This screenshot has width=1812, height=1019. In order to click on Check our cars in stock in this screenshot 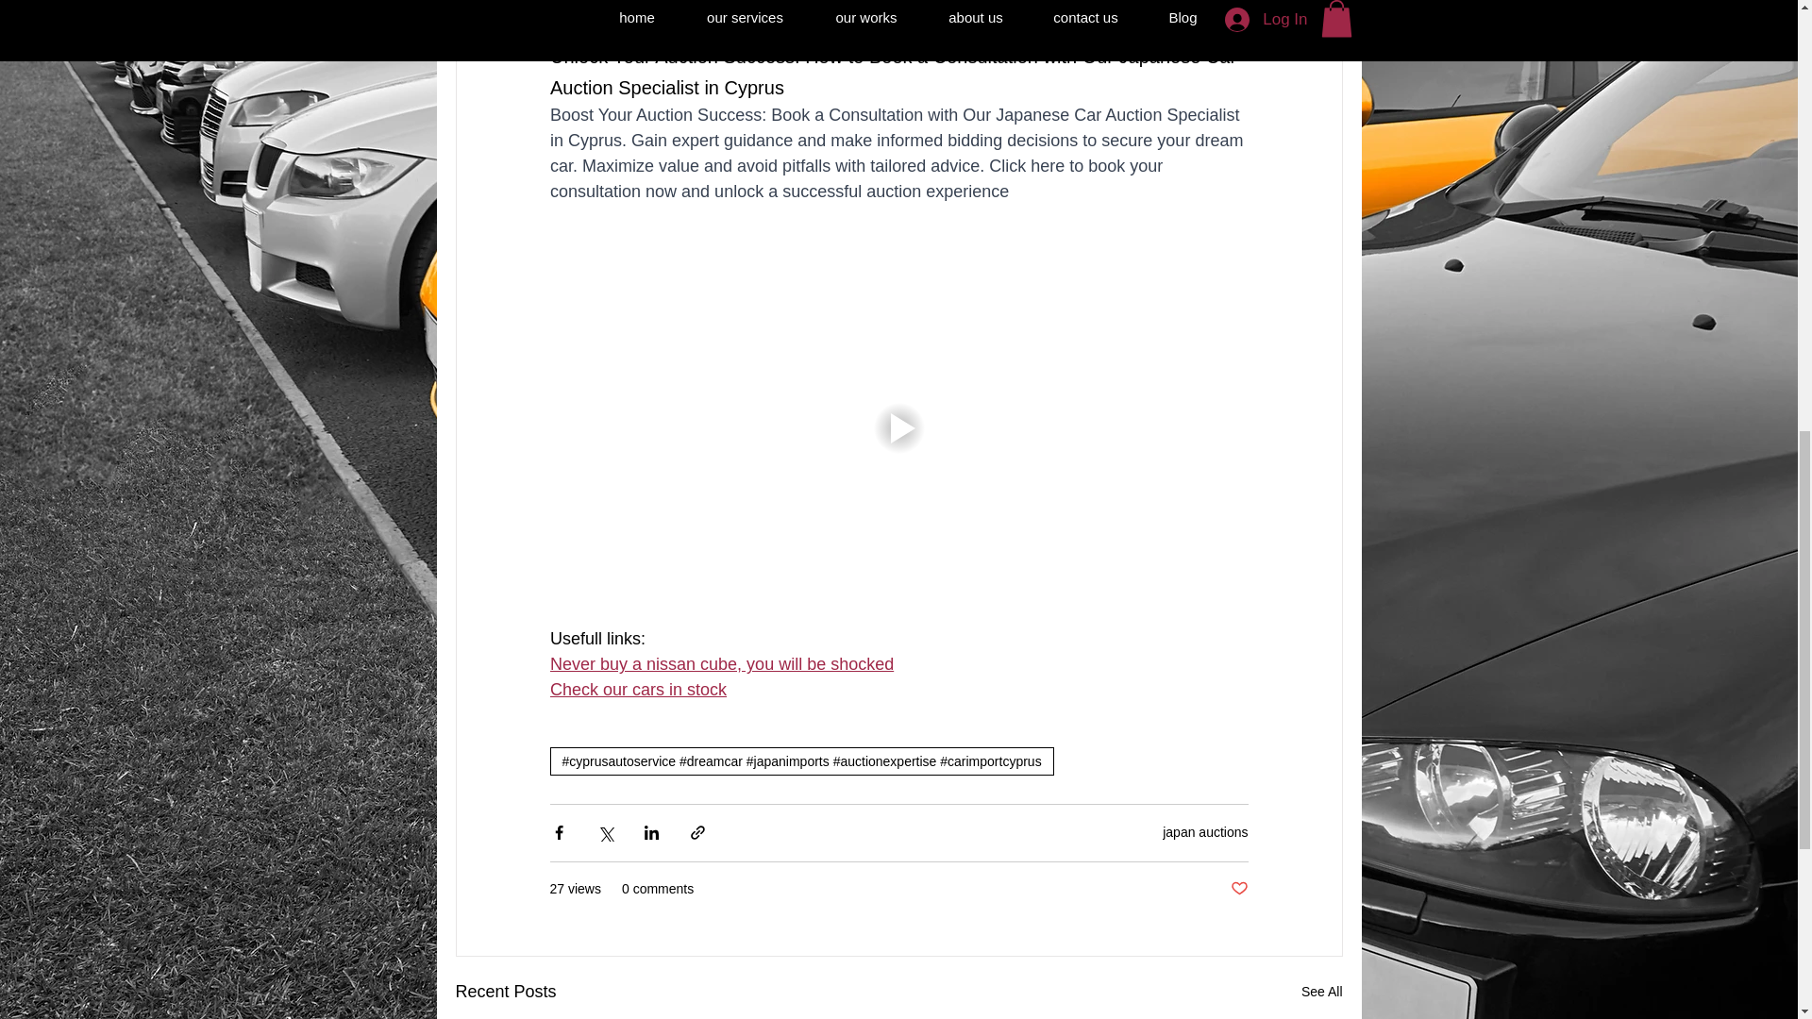, I will do `click(637, 691)`.